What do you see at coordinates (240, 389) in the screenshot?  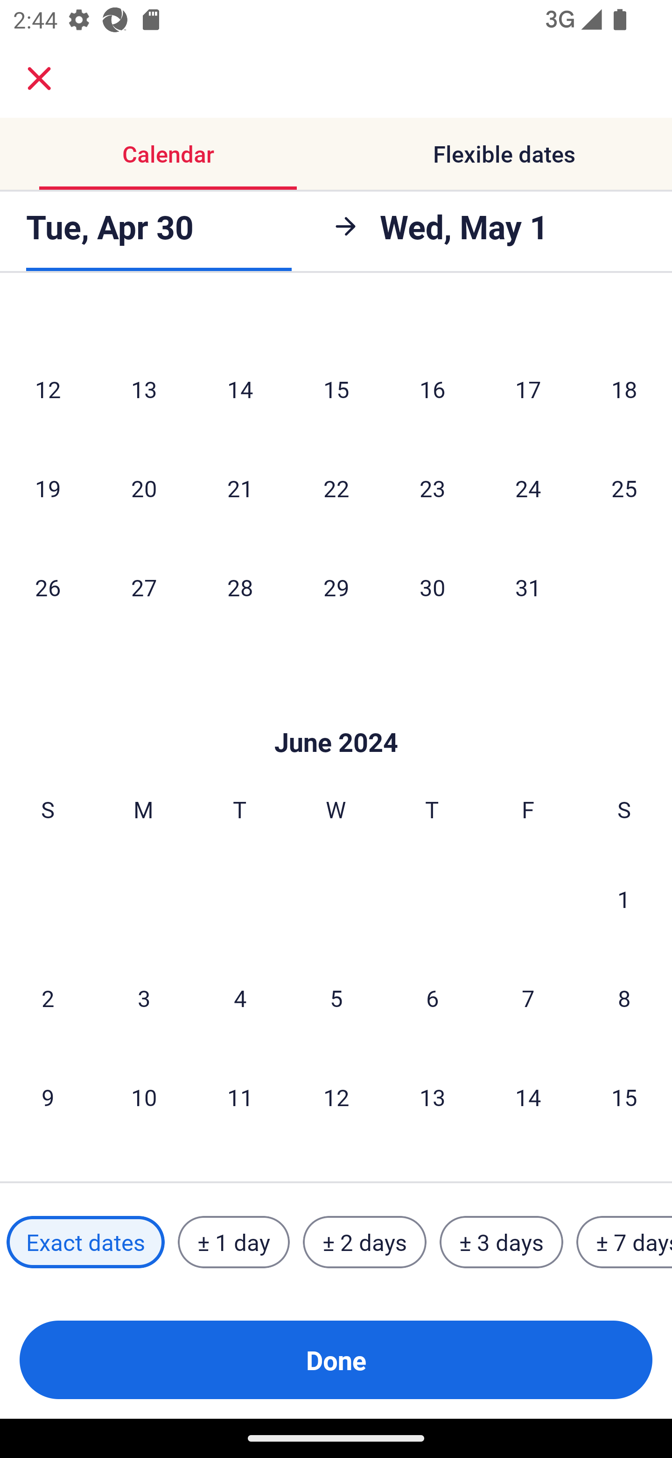 I see `14 Tuesday, May 14, 2024` at bounding box center [240, 389].